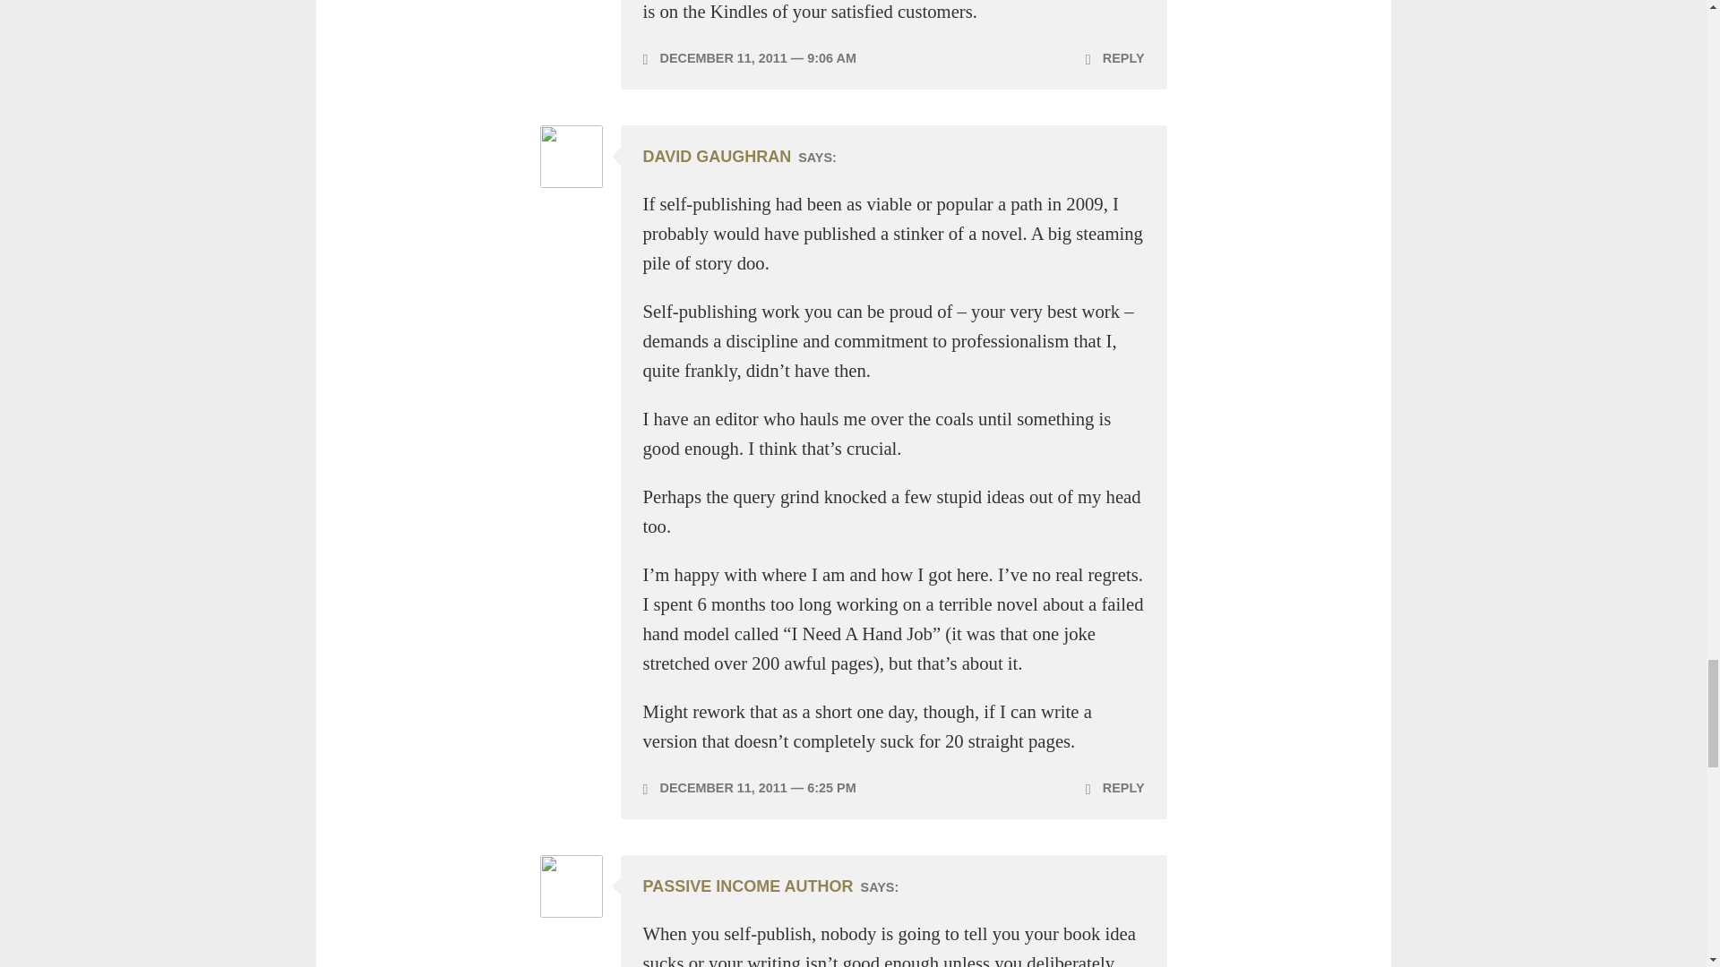  Describe the element at coordinates (1114, 787) in the screenshot. I see `REPLY` at that location.